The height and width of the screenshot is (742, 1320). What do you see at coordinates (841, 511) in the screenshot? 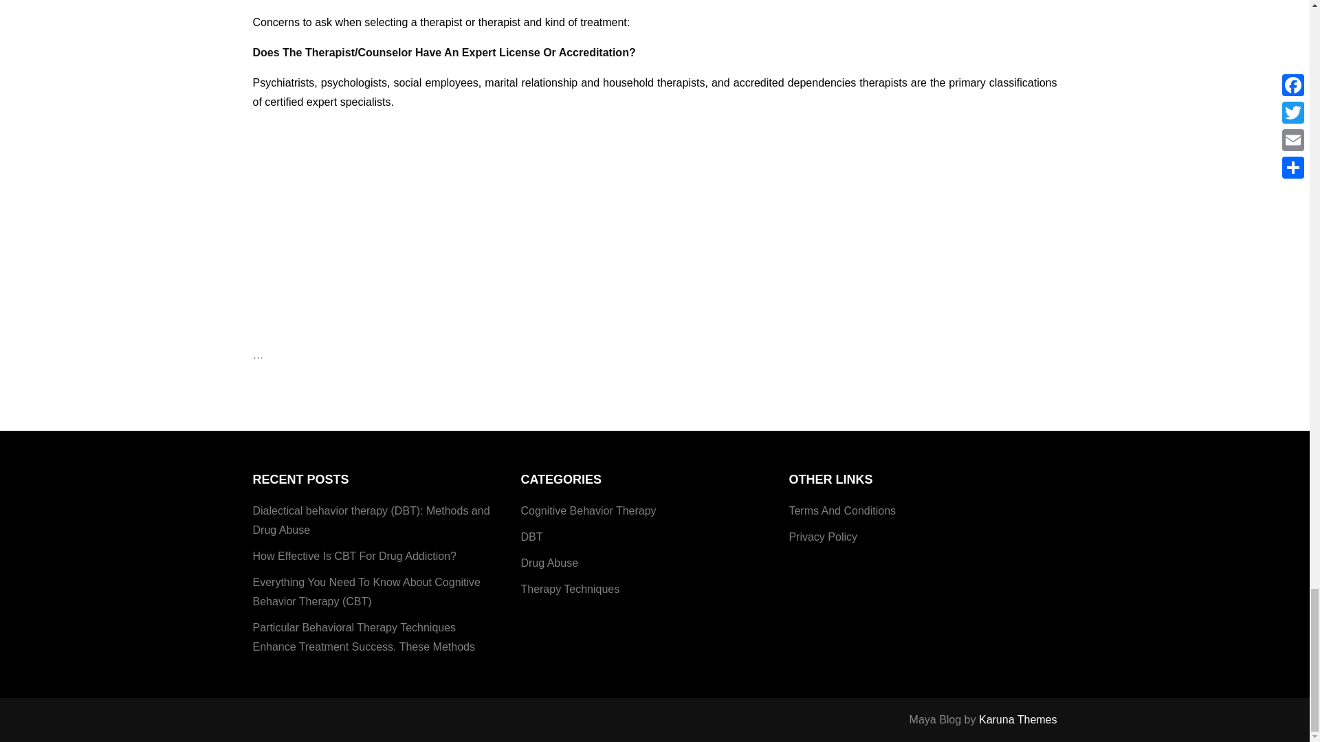
I see `Terms And Conditions` at bounding box center [841, 511].